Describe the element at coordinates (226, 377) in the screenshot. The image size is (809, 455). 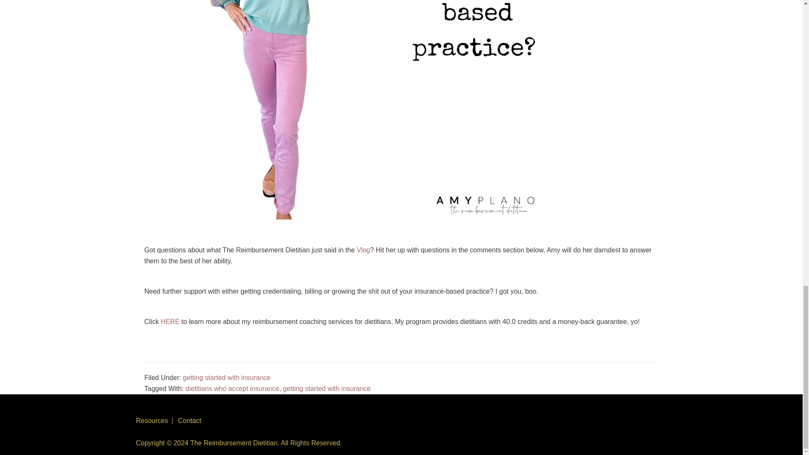
I see `getting started with insurance` at that location.